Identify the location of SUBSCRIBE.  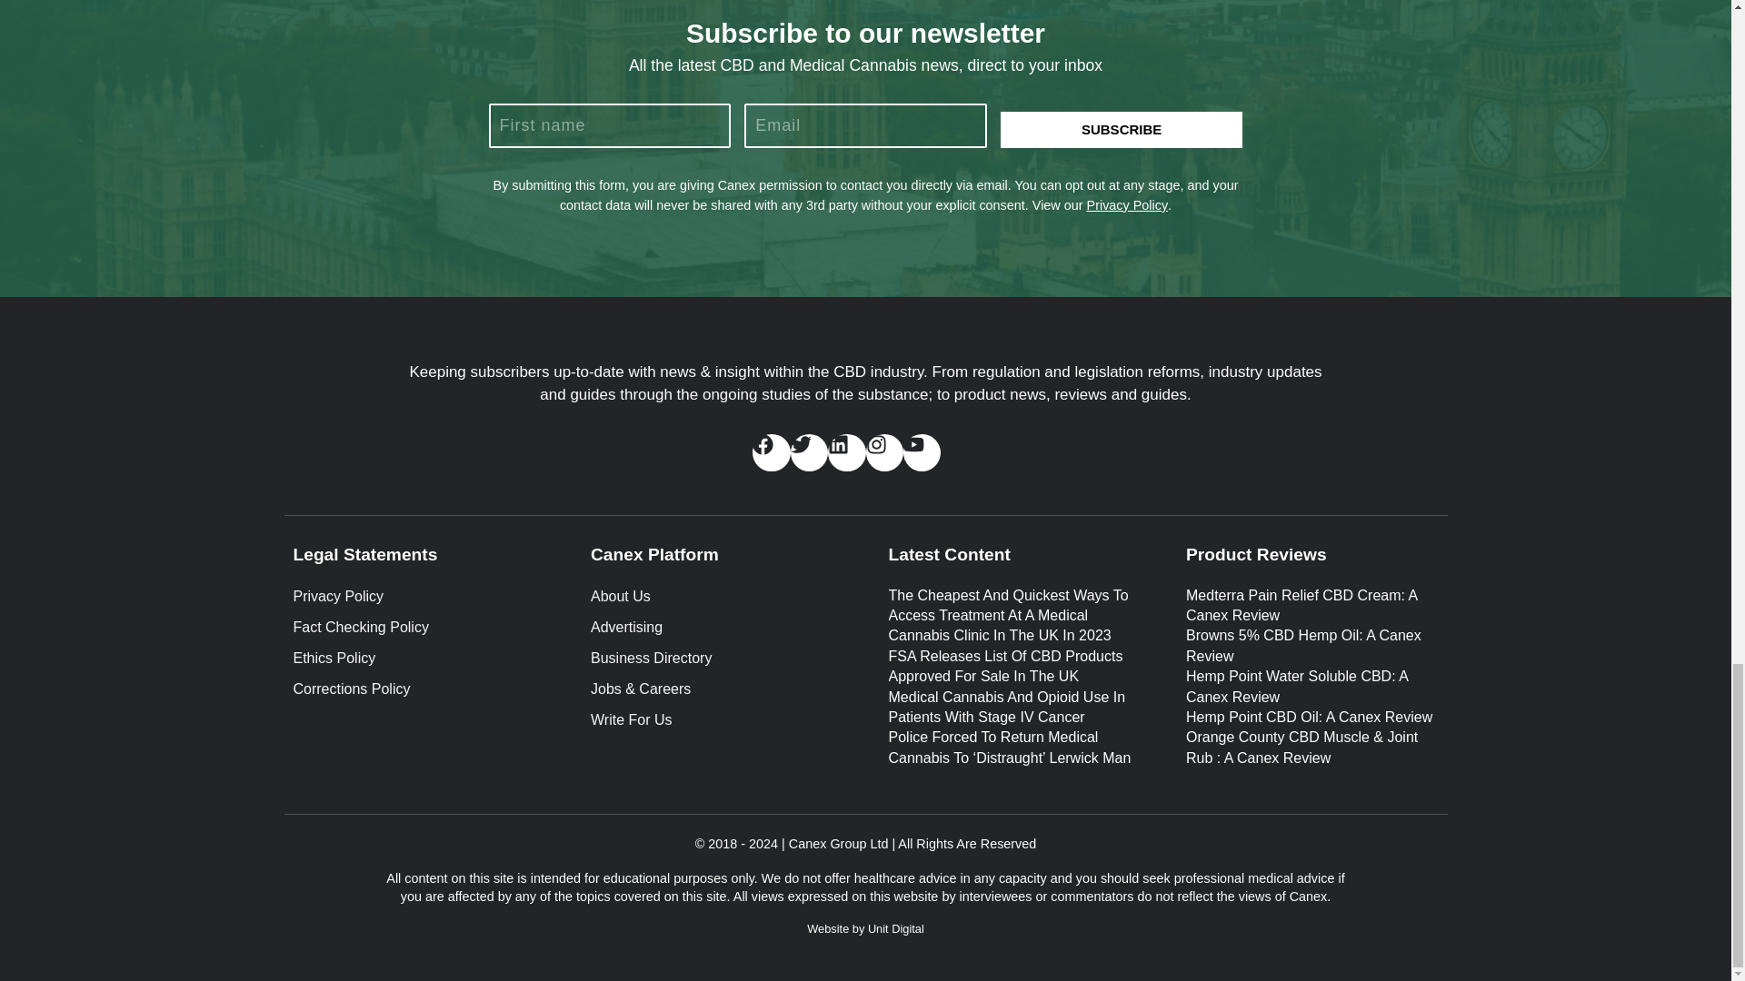
(1122, 130).